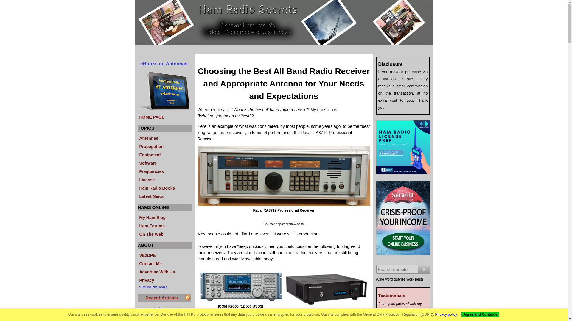 The image size is (572, 321). What do you see at coordinates (164, 138) in the screenshot?
I see `Antennas` at bounding box center [164, 138].